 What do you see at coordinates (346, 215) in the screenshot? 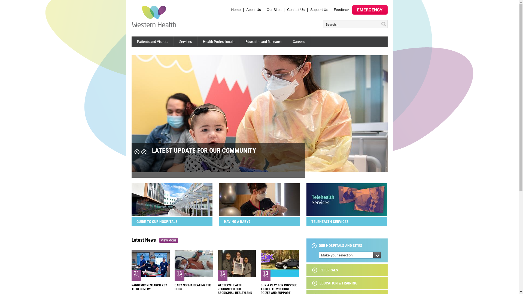
I see `TELEHEALTH SERVICES` at bounding box center [346, 215].